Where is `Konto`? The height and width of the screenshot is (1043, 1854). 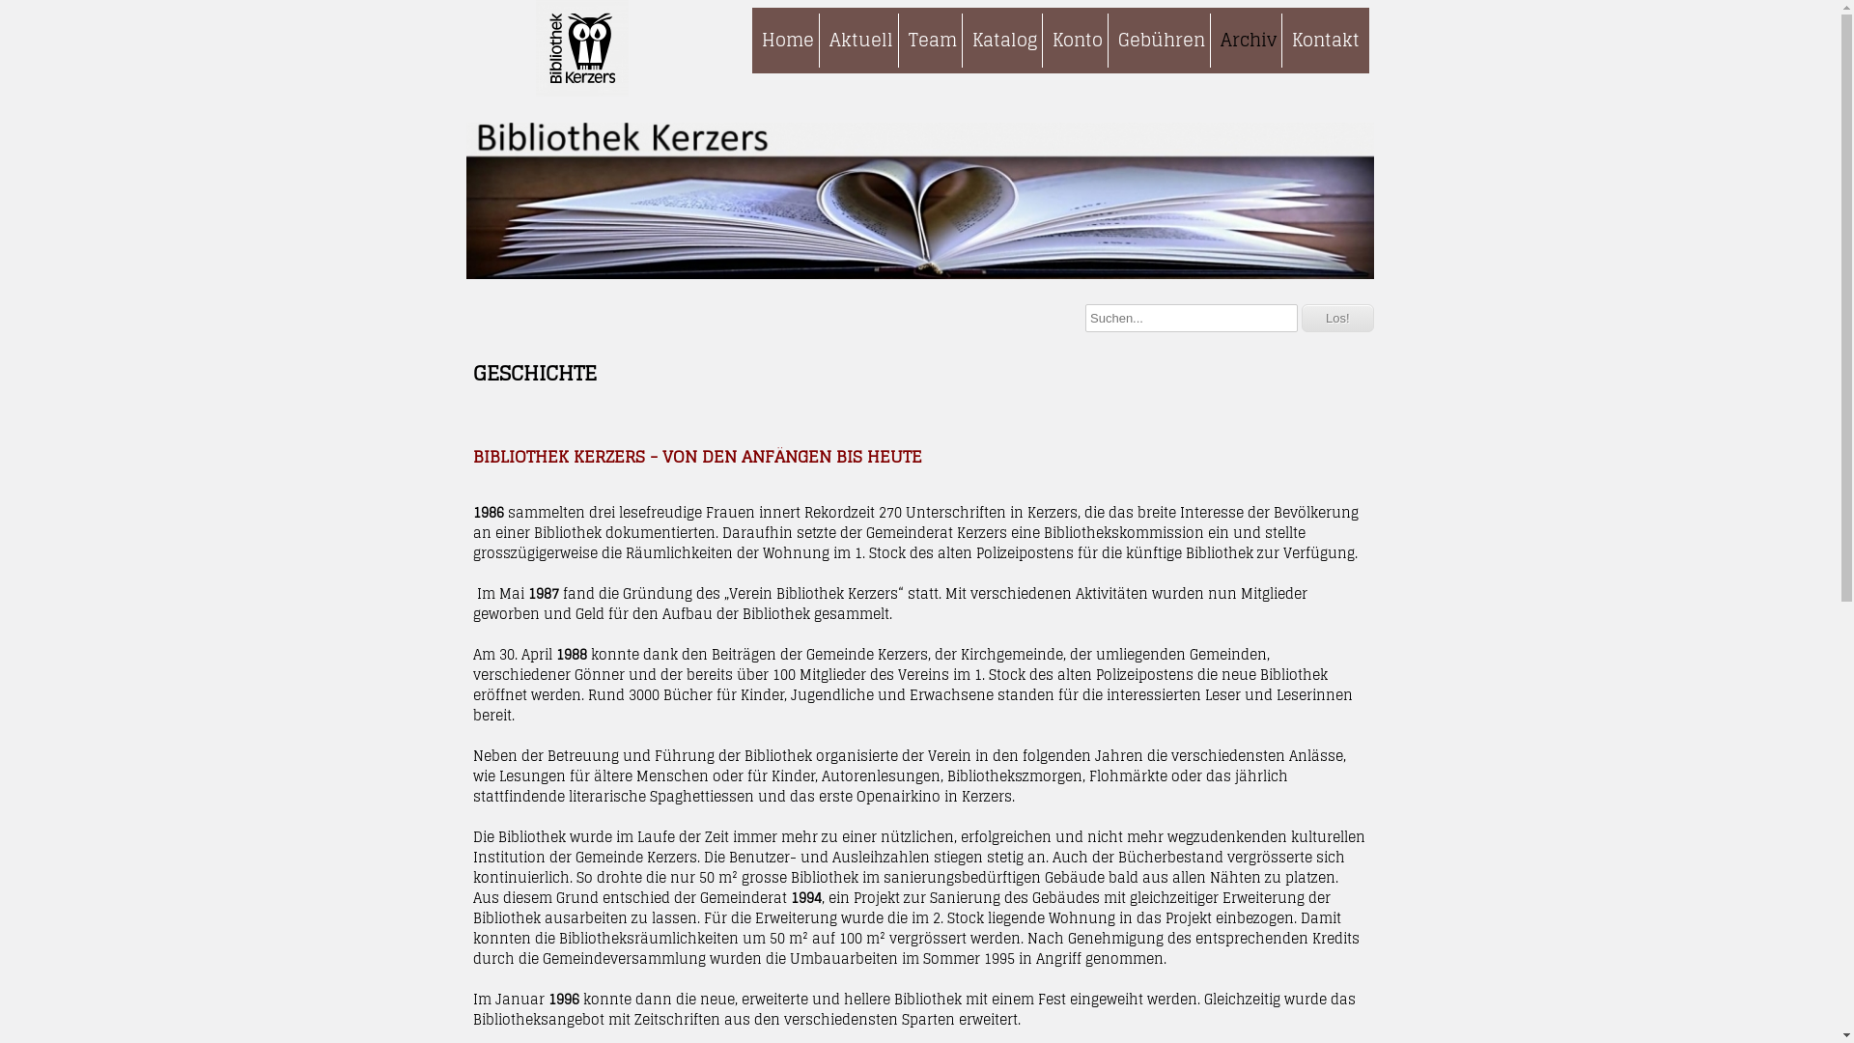
Konto is located at coordinates (1076, 41).